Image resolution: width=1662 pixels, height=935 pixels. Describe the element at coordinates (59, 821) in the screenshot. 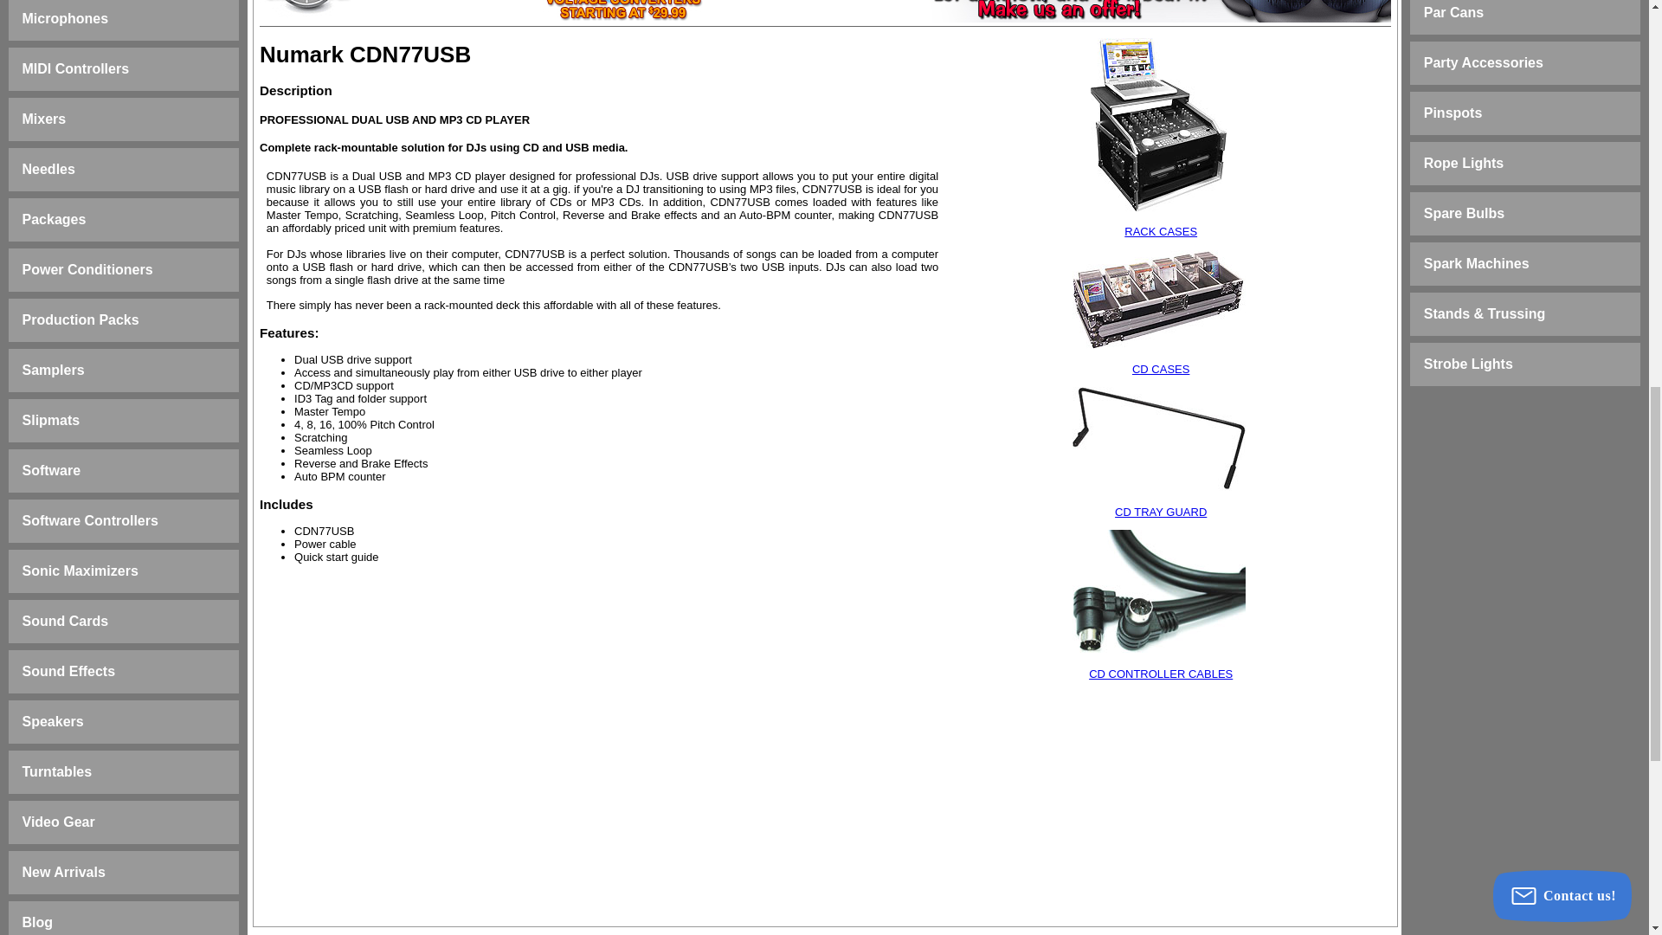

I see `Video Gear` at that location.